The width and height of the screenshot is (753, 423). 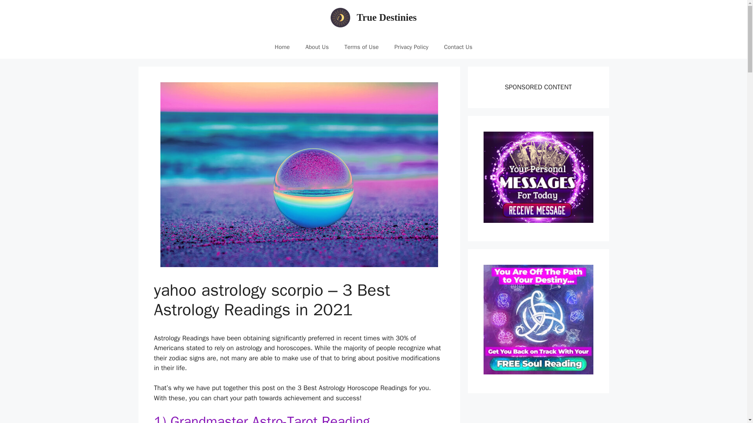 I want to click on Privacy Policy, so click(x=412, y=47).